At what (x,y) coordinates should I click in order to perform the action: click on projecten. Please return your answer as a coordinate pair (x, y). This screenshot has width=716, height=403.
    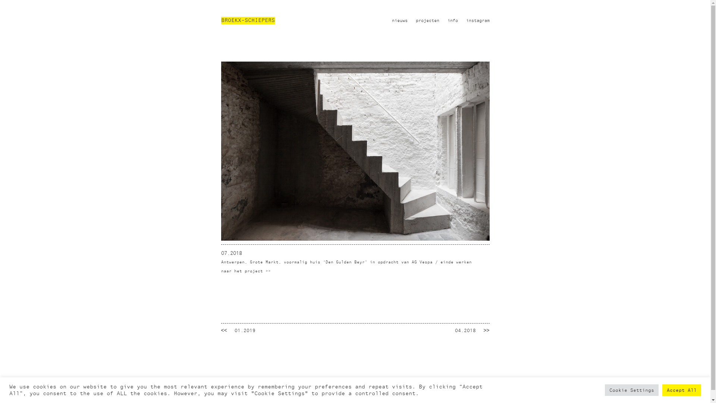
    Looking at the image, I should click on (427, 21).